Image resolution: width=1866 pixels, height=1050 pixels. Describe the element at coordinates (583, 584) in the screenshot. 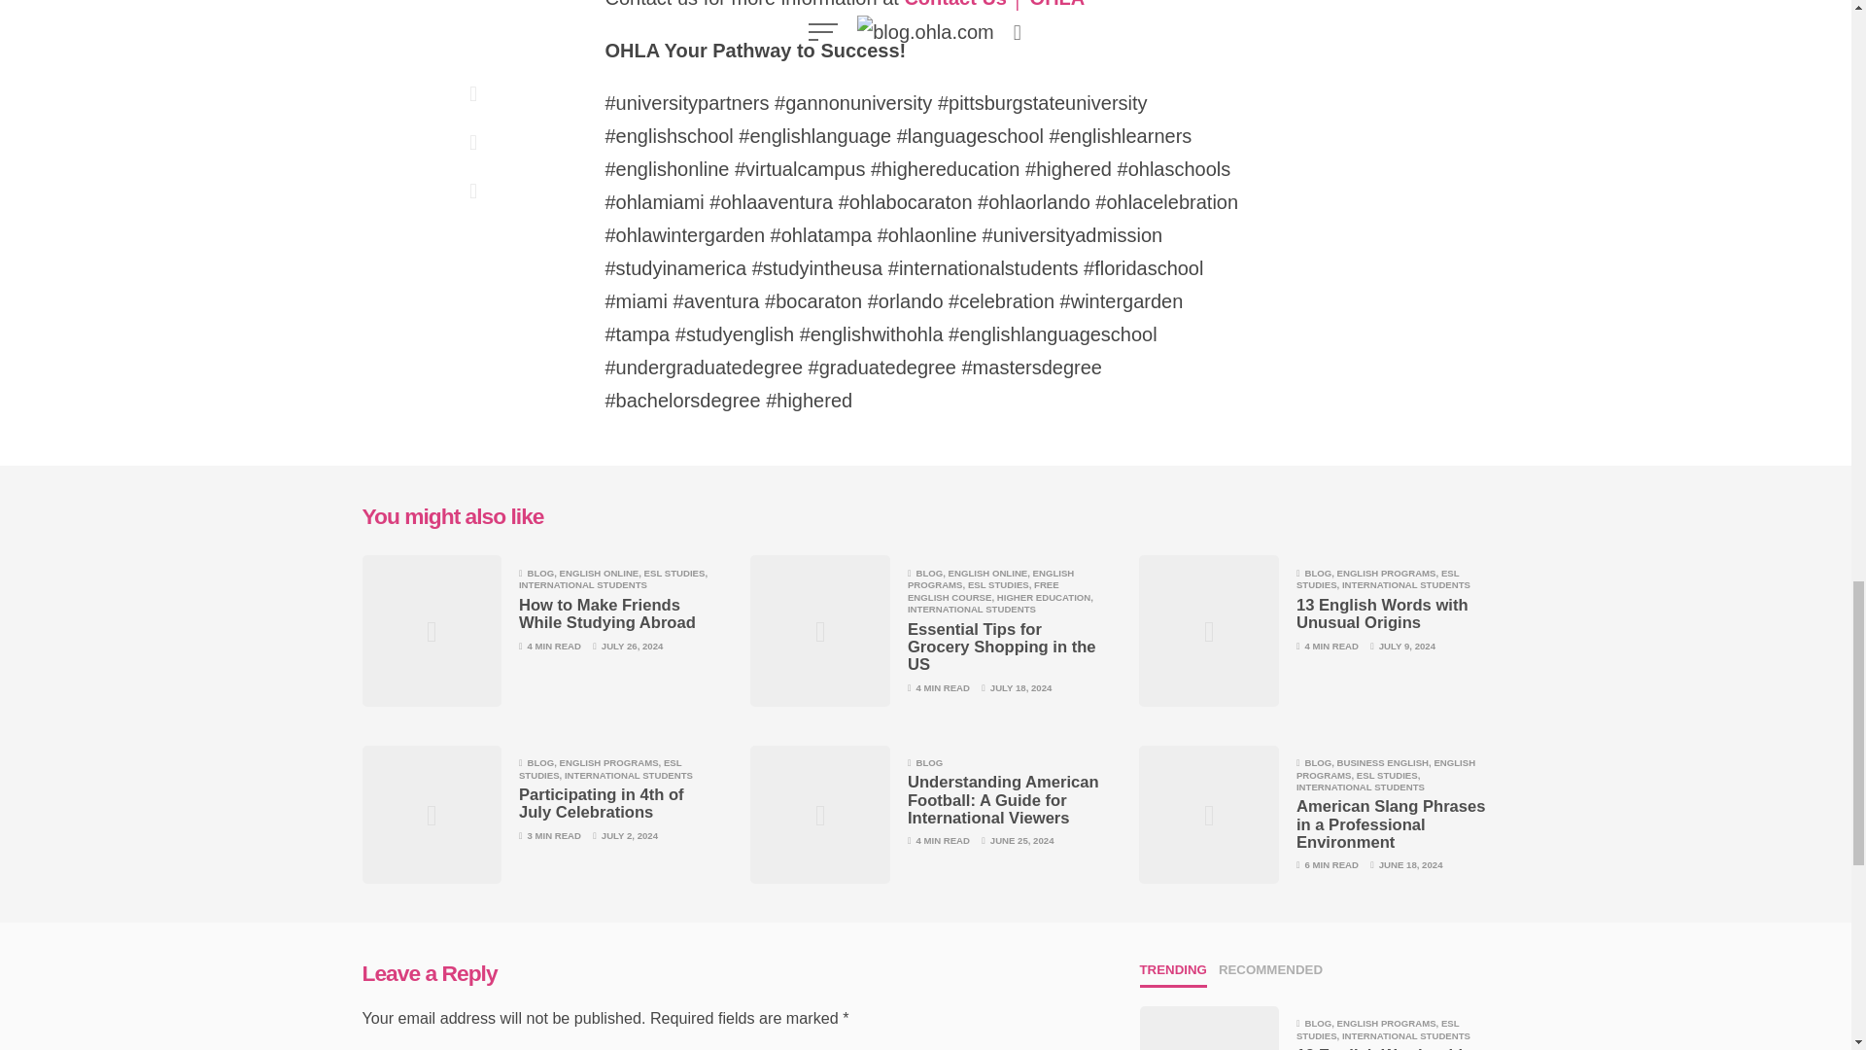

I see `INTERNATIONAL STUDENTS` at that location.